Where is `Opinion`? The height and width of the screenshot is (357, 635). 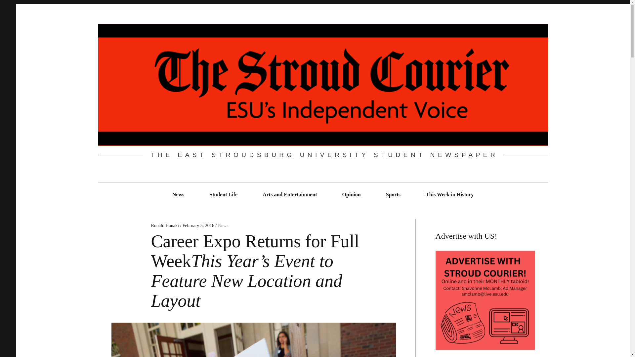 Opinion is located at coordinates (351, 194).